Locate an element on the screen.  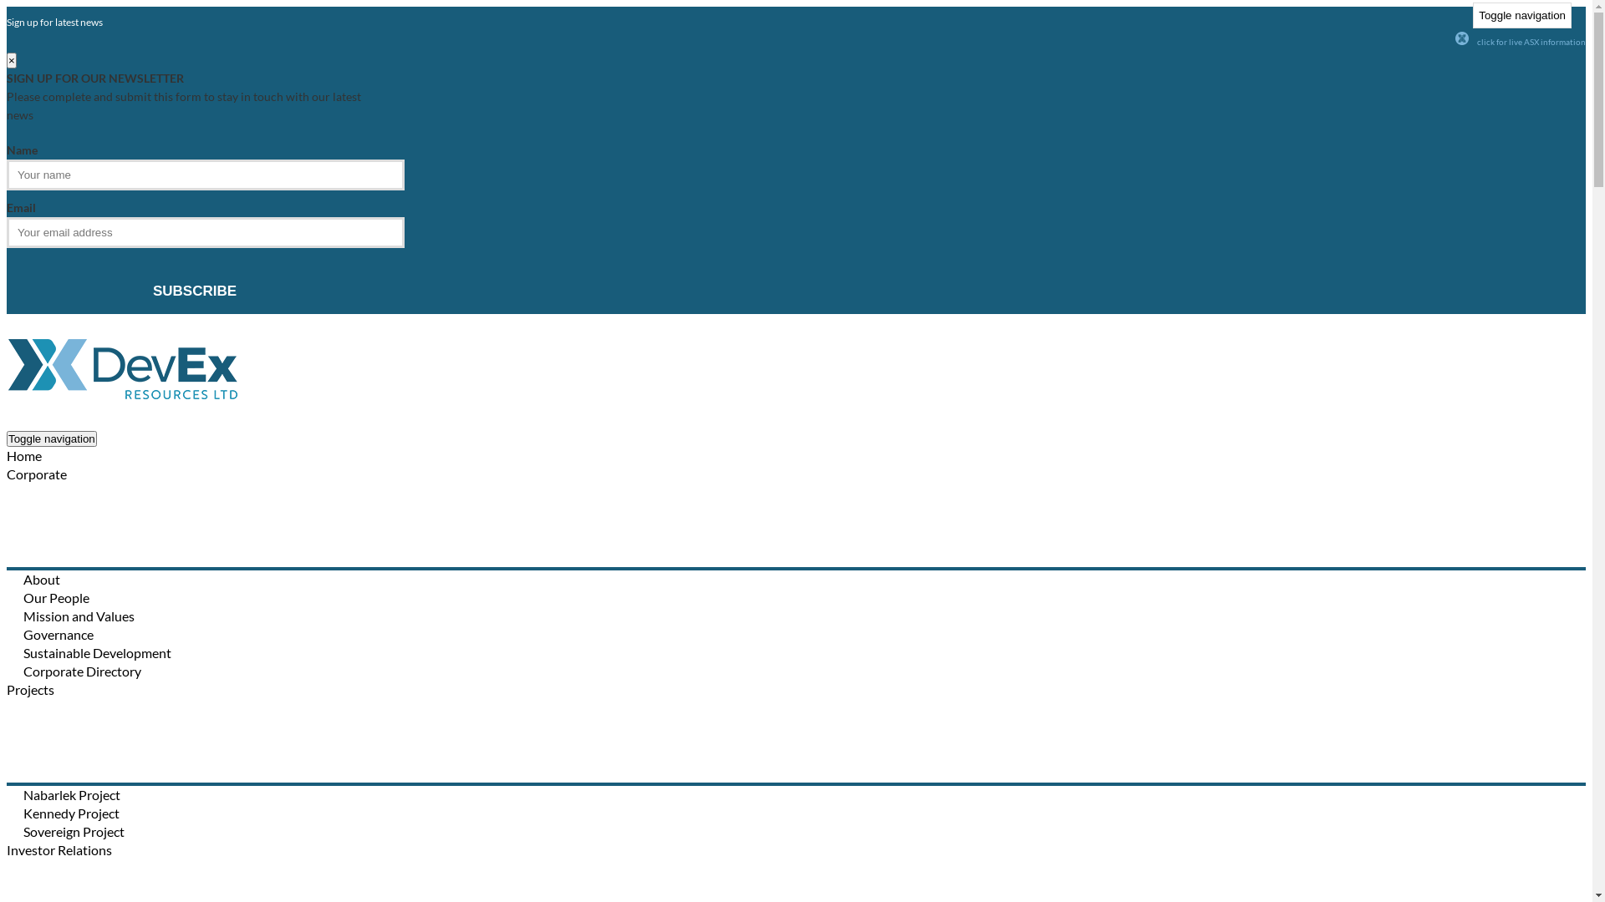
Toggle navigation is located at coordinates (1522, 15).